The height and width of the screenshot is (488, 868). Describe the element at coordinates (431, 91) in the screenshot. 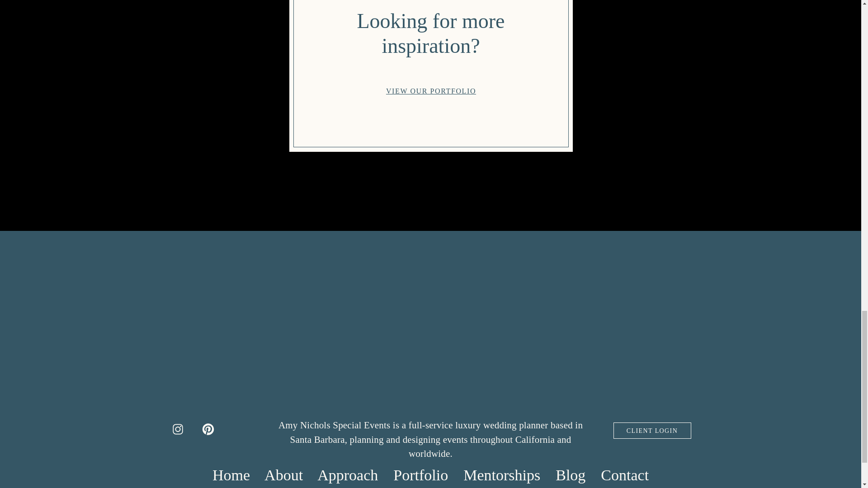

I see `VIEW OUR PORTFOLIO` at that location.